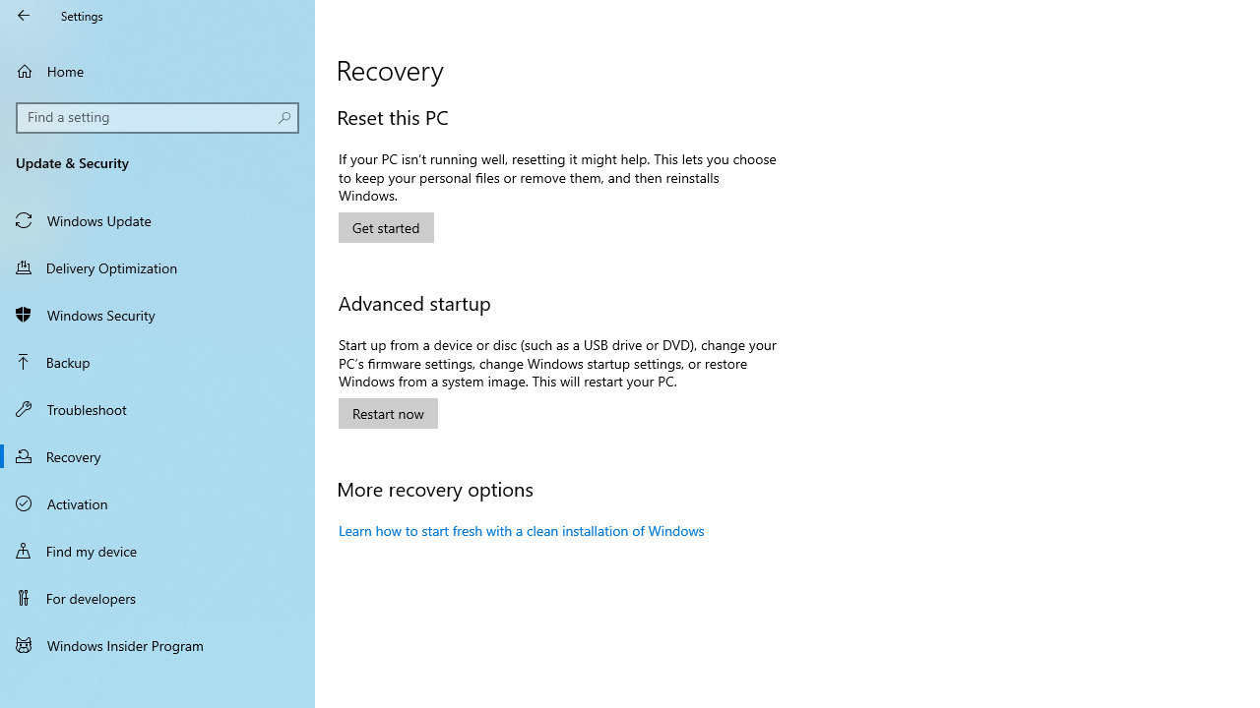 The height and width of the screenshot is (708, 1260). I want to click on Find my device, so click(157, 550).